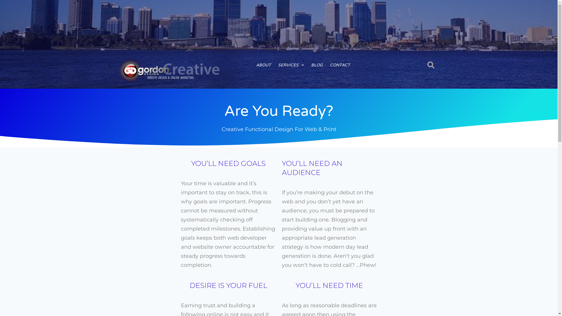  Describe the element at coordinates (291, 65) in the screenshot. I see `SERVICES` at that location.